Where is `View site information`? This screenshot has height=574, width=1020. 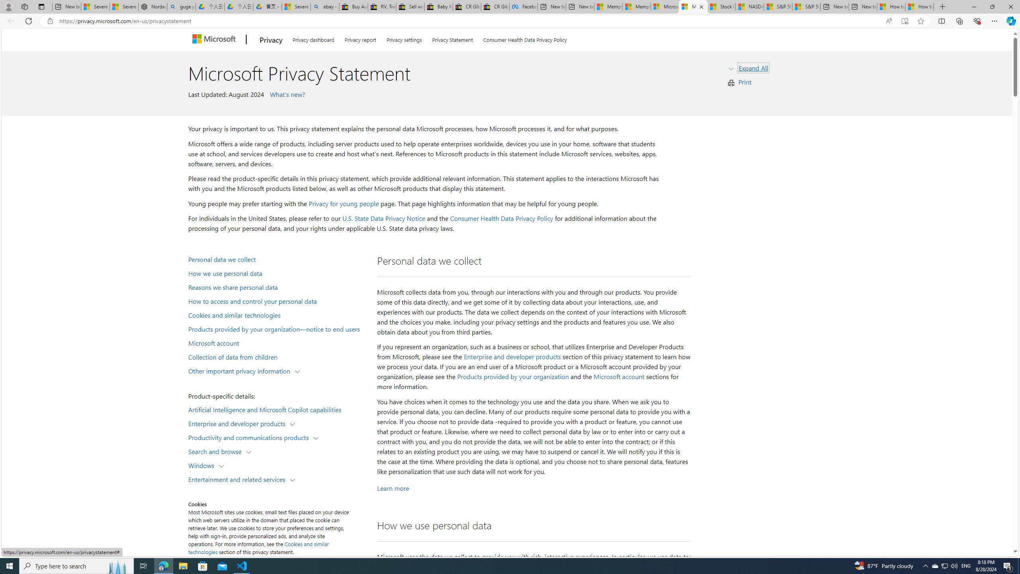
View site information is located at coordinates (49, 21).